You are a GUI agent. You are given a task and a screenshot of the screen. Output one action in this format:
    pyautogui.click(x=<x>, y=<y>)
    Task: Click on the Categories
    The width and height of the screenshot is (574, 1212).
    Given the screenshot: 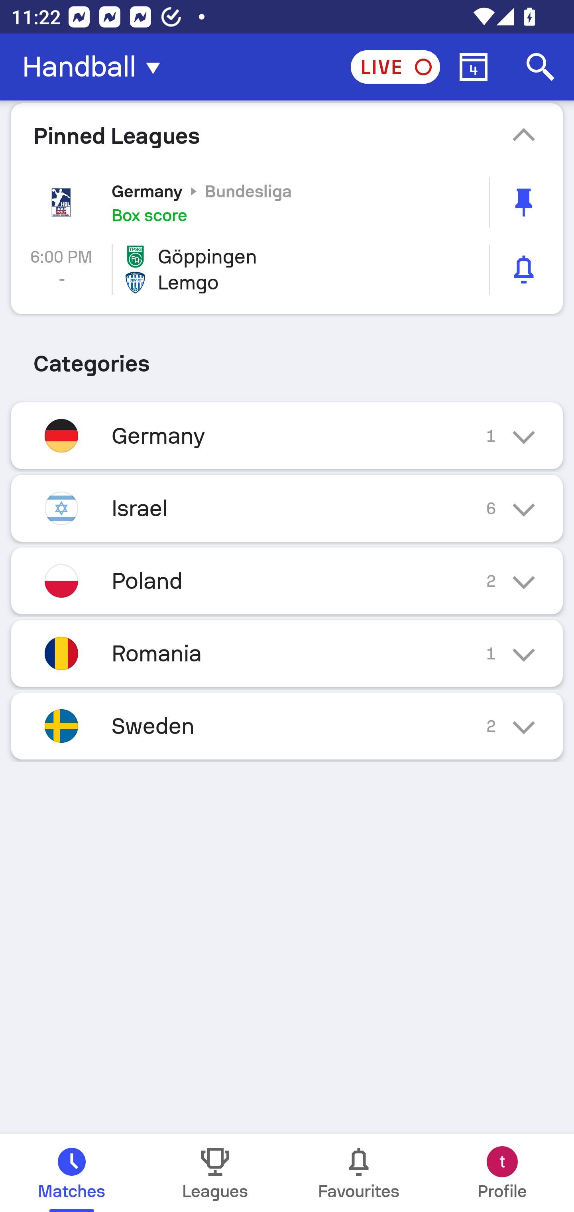 What is the action you would take?
    pyautogui.click(x=287, y=359)
    